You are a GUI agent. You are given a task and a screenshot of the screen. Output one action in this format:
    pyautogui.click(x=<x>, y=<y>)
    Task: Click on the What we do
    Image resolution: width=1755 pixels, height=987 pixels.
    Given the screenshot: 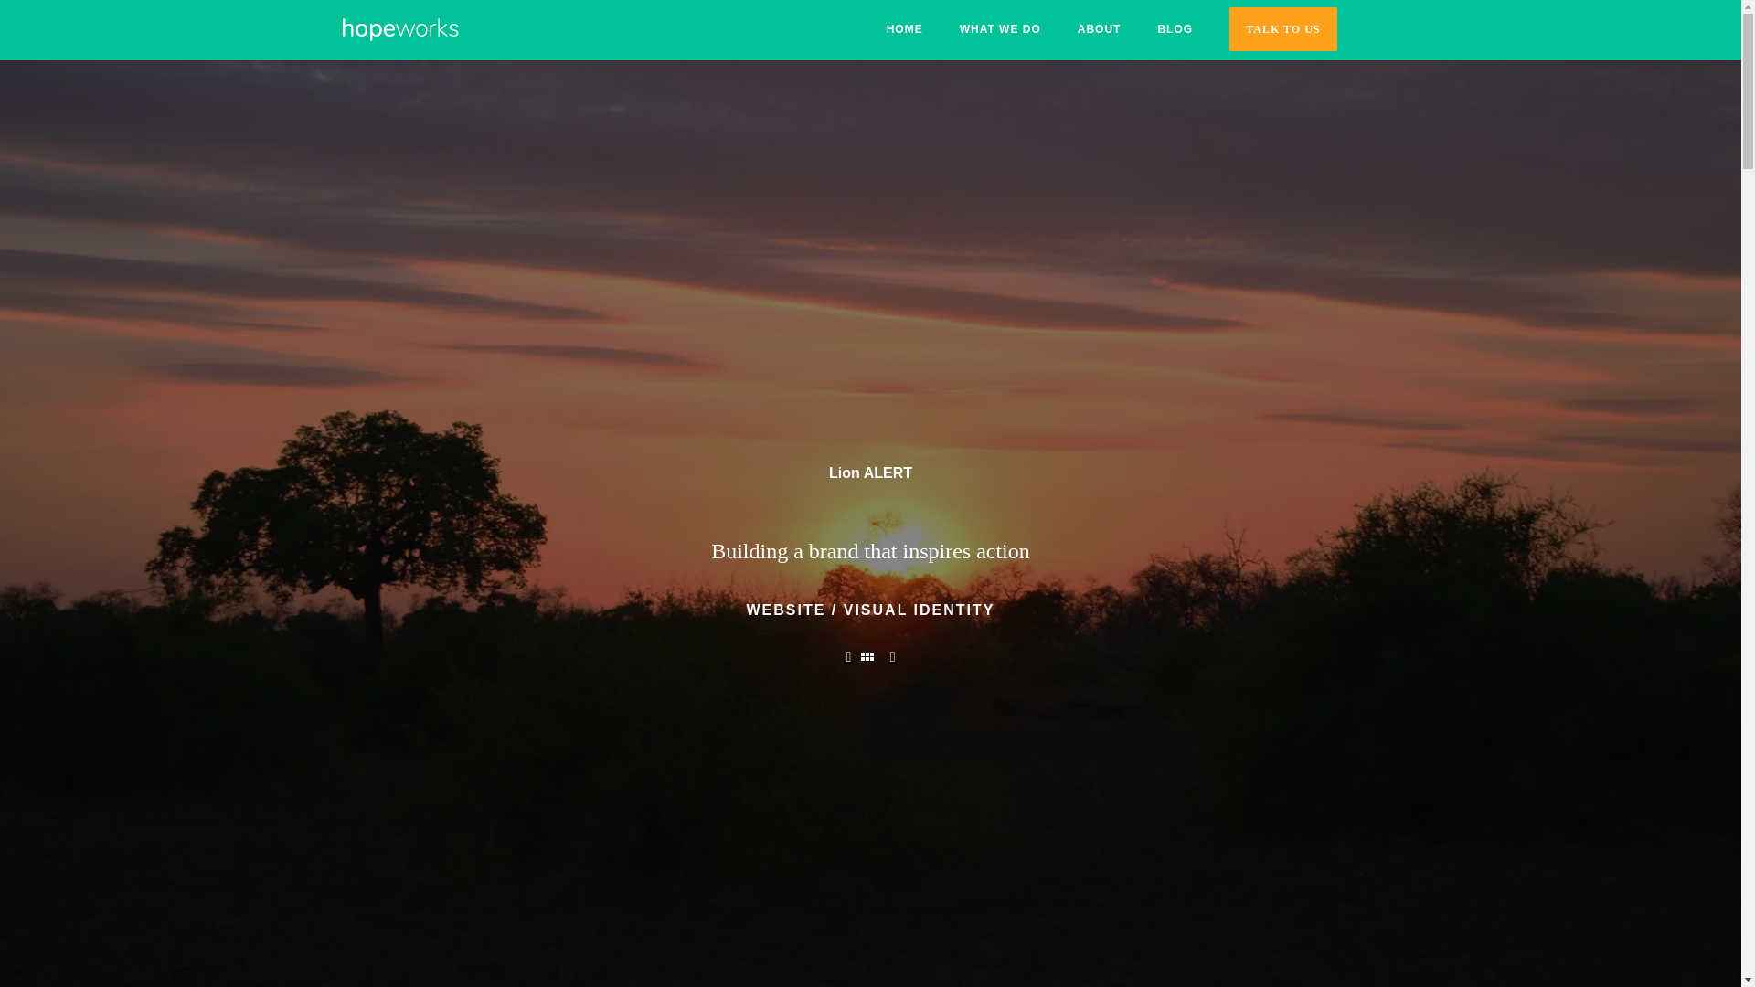 What is the action you would take?
    pyautogui.click(x=1000, y=28)
    